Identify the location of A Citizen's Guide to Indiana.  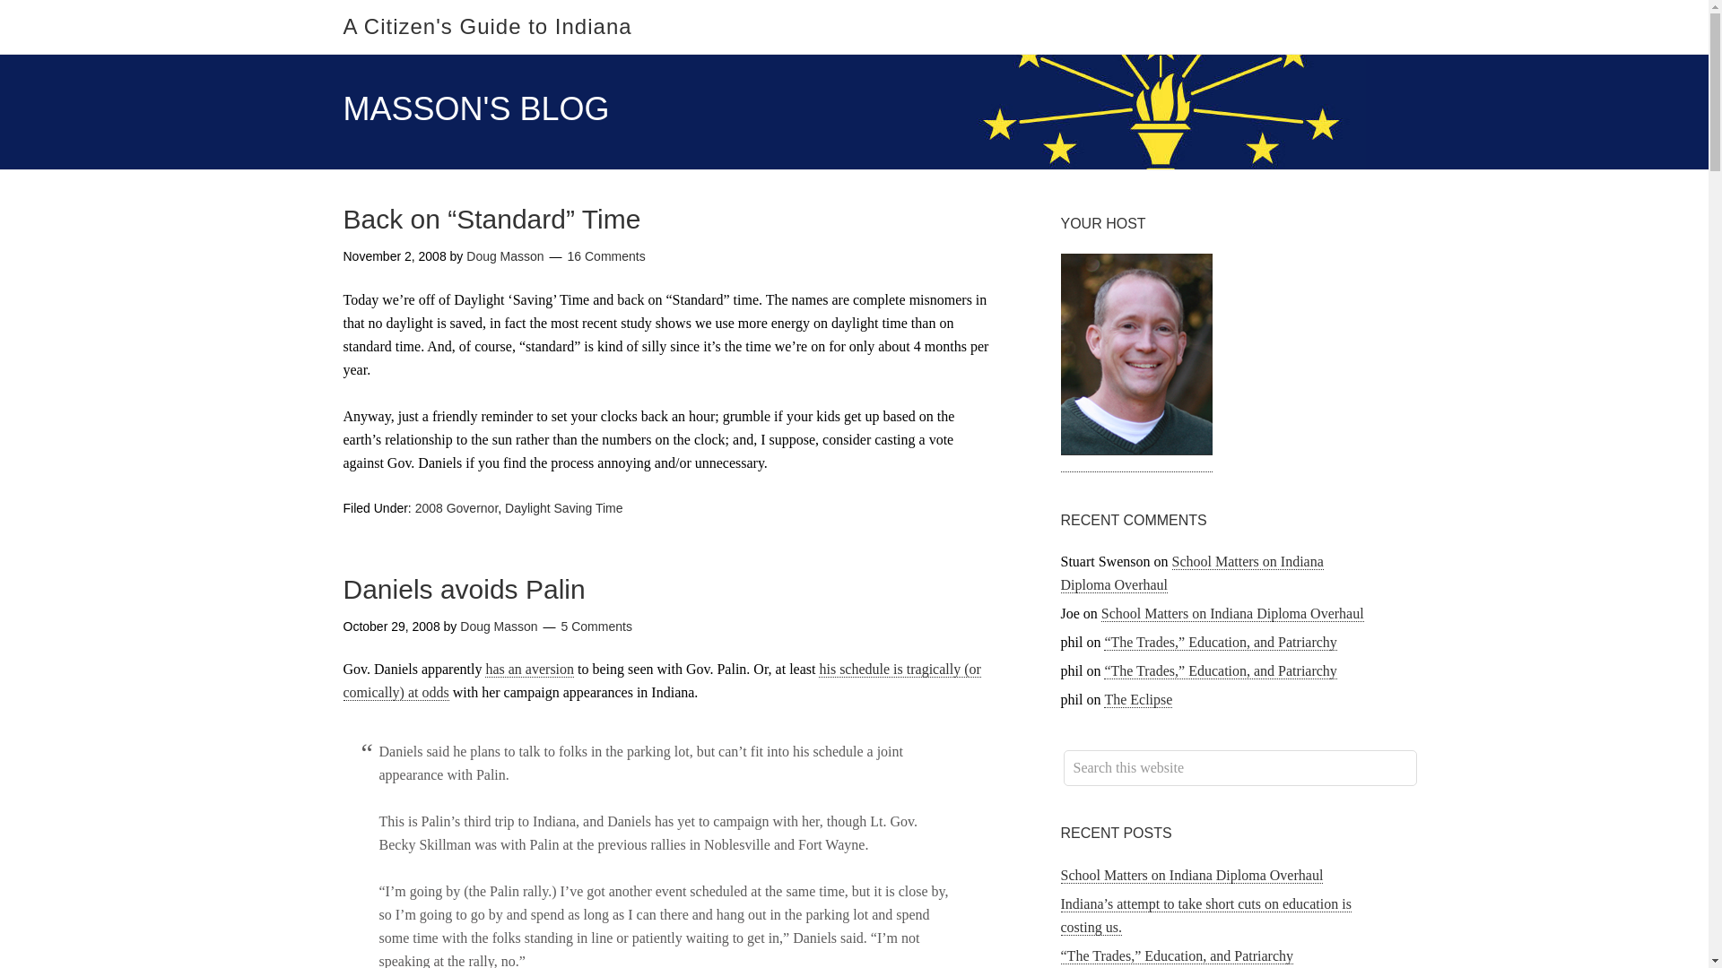
(487, 27).